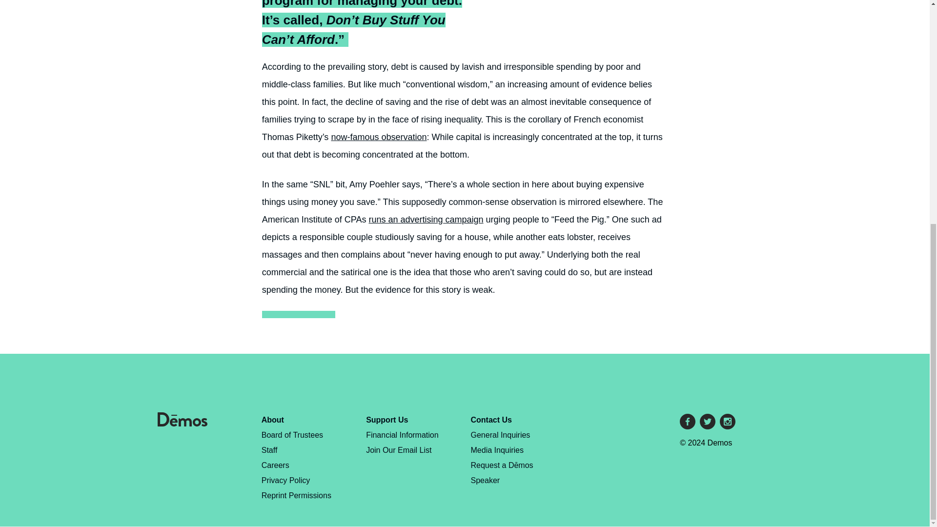  What do you see at coordinates (402, 435) in the screenshot?
I see `Financial Information` at bounding box center [402, 435].